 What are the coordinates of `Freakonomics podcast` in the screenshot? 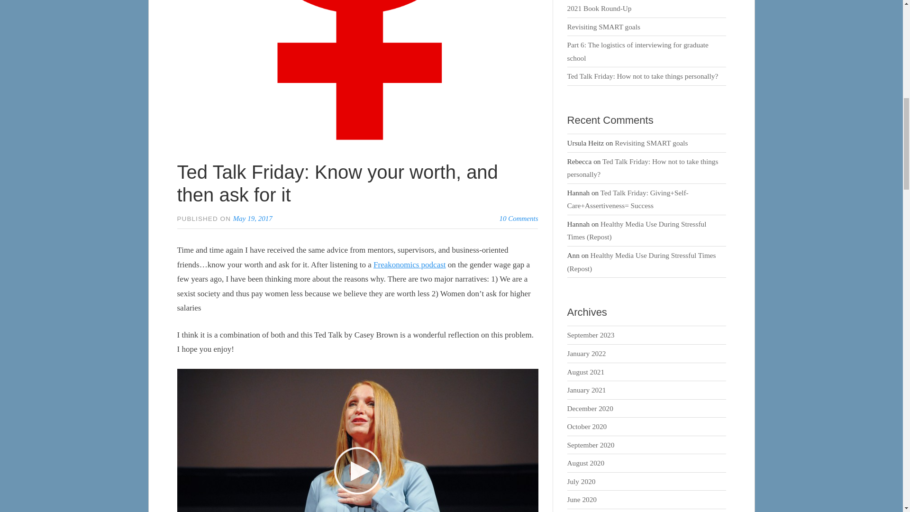 It's located at (409, 265).